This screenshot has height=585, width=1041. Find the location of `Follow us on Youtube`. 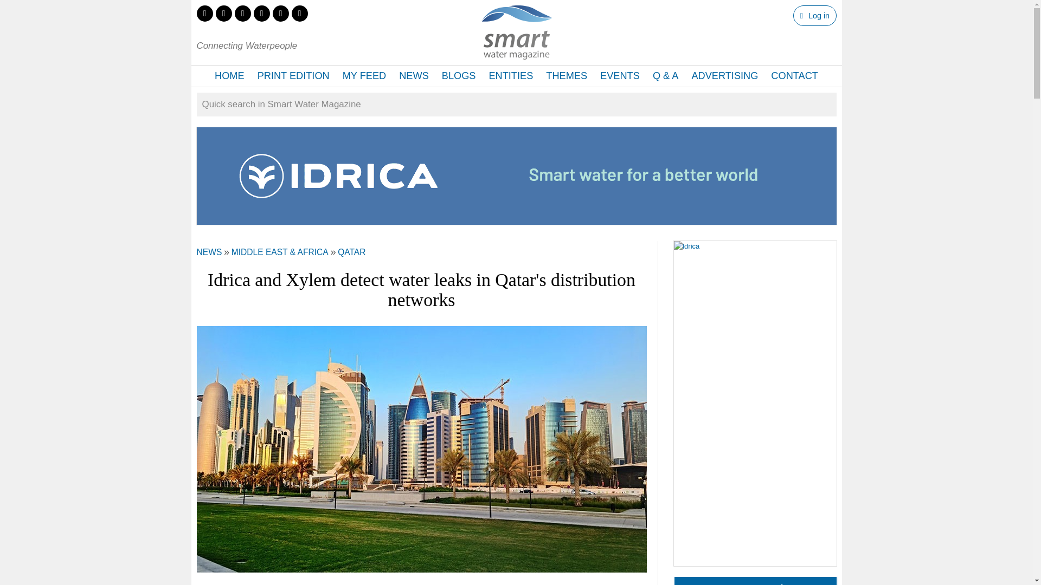

Follow us on Youtube is located at coordinates (280, 13).